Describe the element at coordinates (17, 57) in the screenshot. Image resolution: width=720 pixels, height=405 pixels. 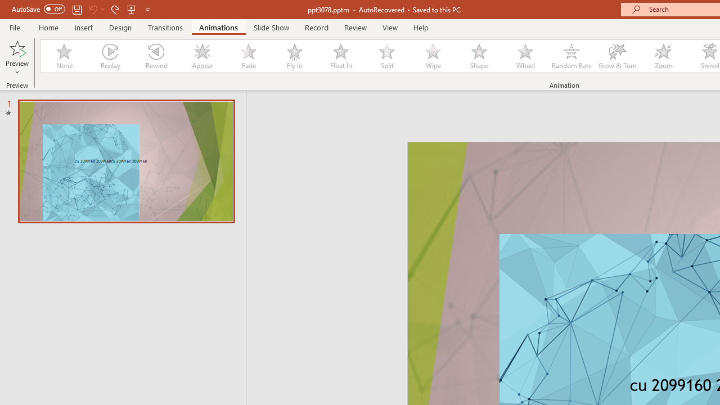
I see `Preview` at that location.